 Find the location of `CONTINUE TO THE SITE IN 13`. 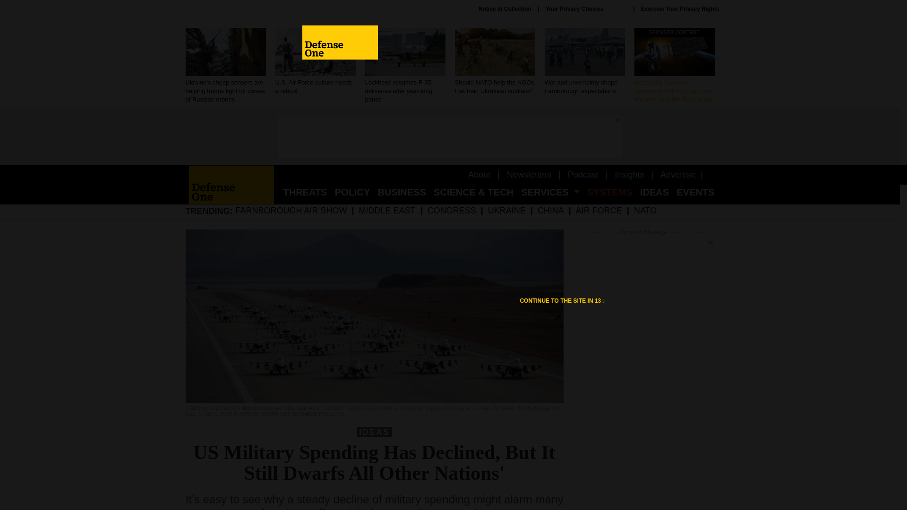

CONTINUE TO THE SITE IN 13 is located at coordinates (562, 300).